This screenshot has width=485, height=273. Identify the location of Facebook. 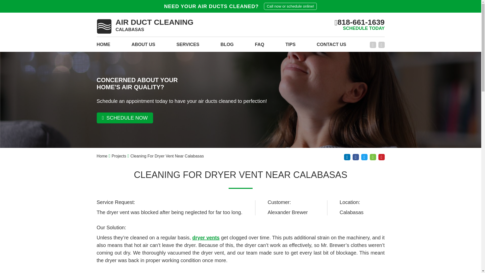
(373, 45).